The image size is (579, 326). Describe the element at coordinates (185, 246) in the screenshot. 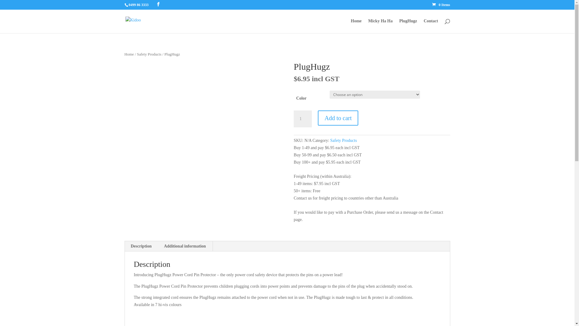

I see `Additional information` at that location.